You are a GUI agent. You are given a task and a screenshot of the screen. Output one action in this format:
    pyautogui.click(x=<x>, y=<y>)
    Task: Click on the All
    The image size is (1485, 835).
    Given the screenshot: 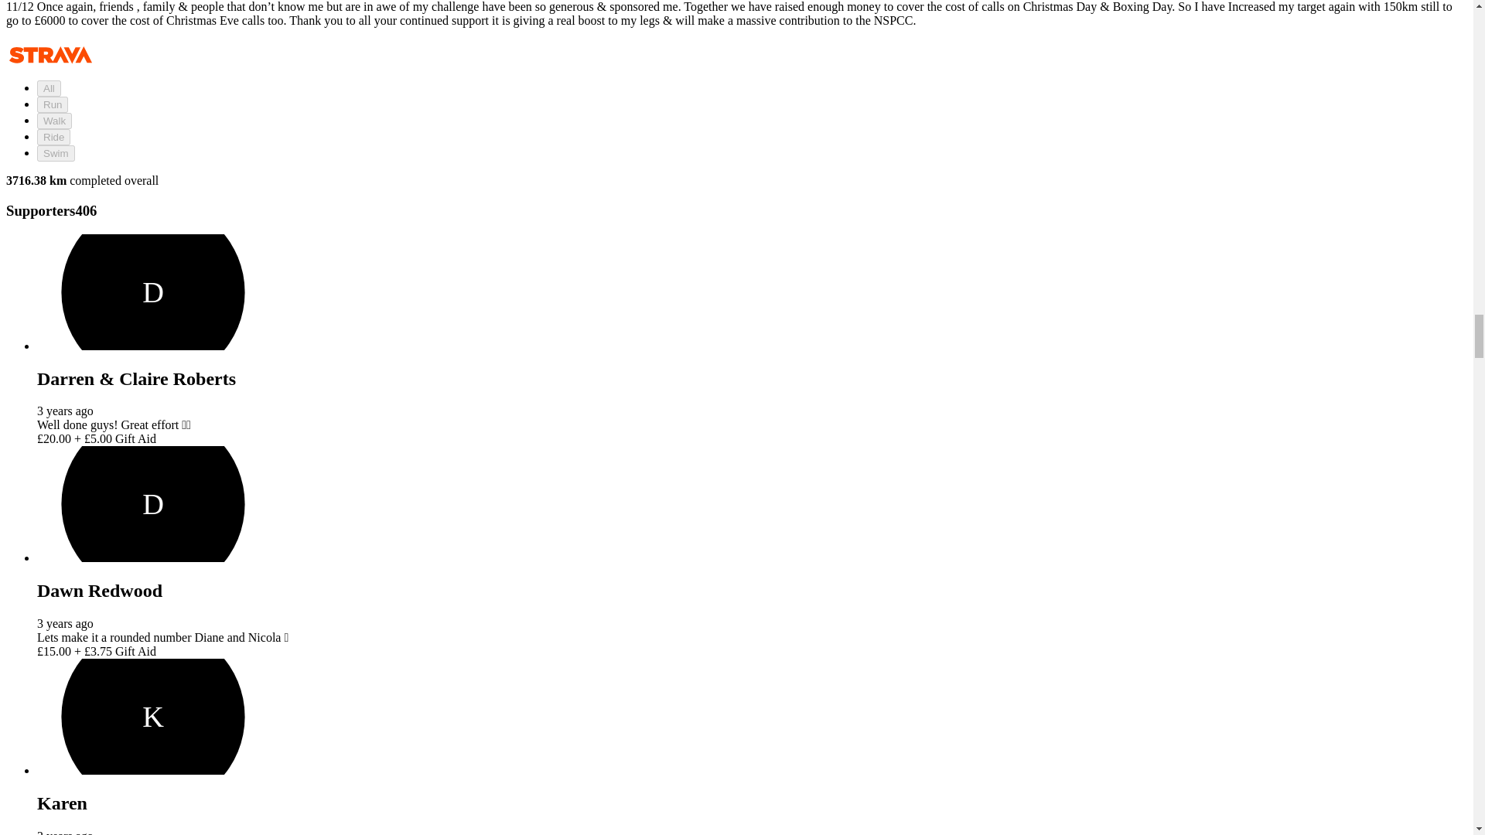 What is the action you would take?
    pyautogui.click(x=49, y=88)
    